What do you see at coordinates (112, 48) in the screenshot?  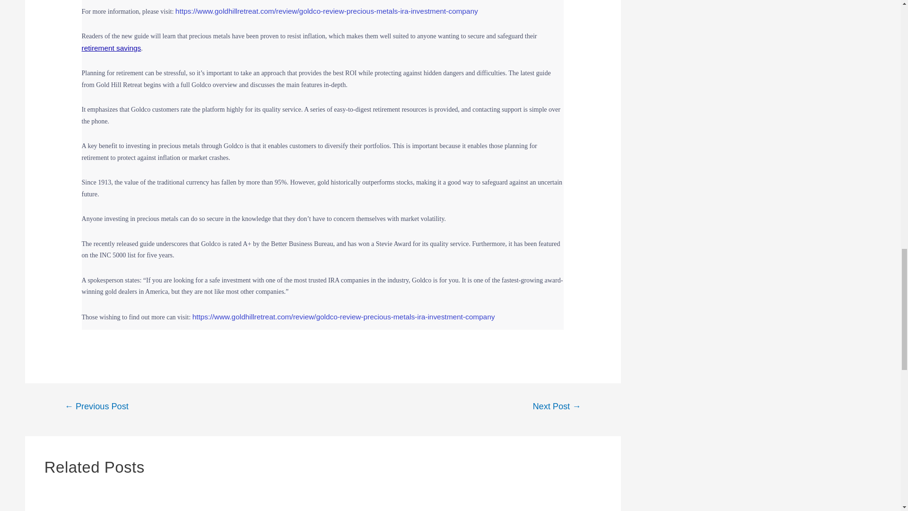 I see `retirement savings` at bounding box center [112, 48].